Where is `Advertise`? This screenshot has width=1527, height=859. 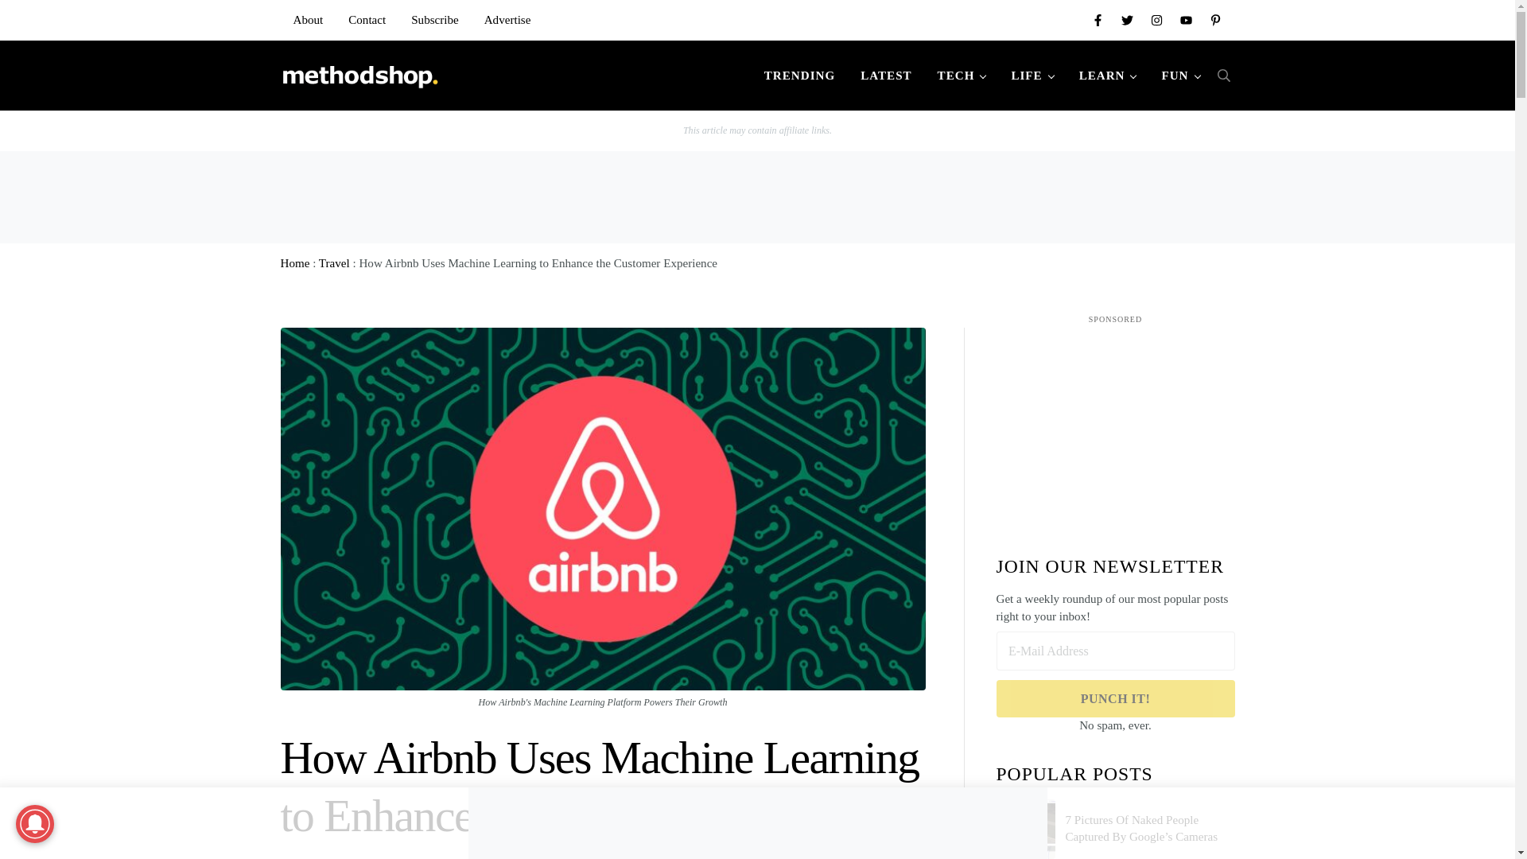
Advertise is located at coordinates (507, 19).